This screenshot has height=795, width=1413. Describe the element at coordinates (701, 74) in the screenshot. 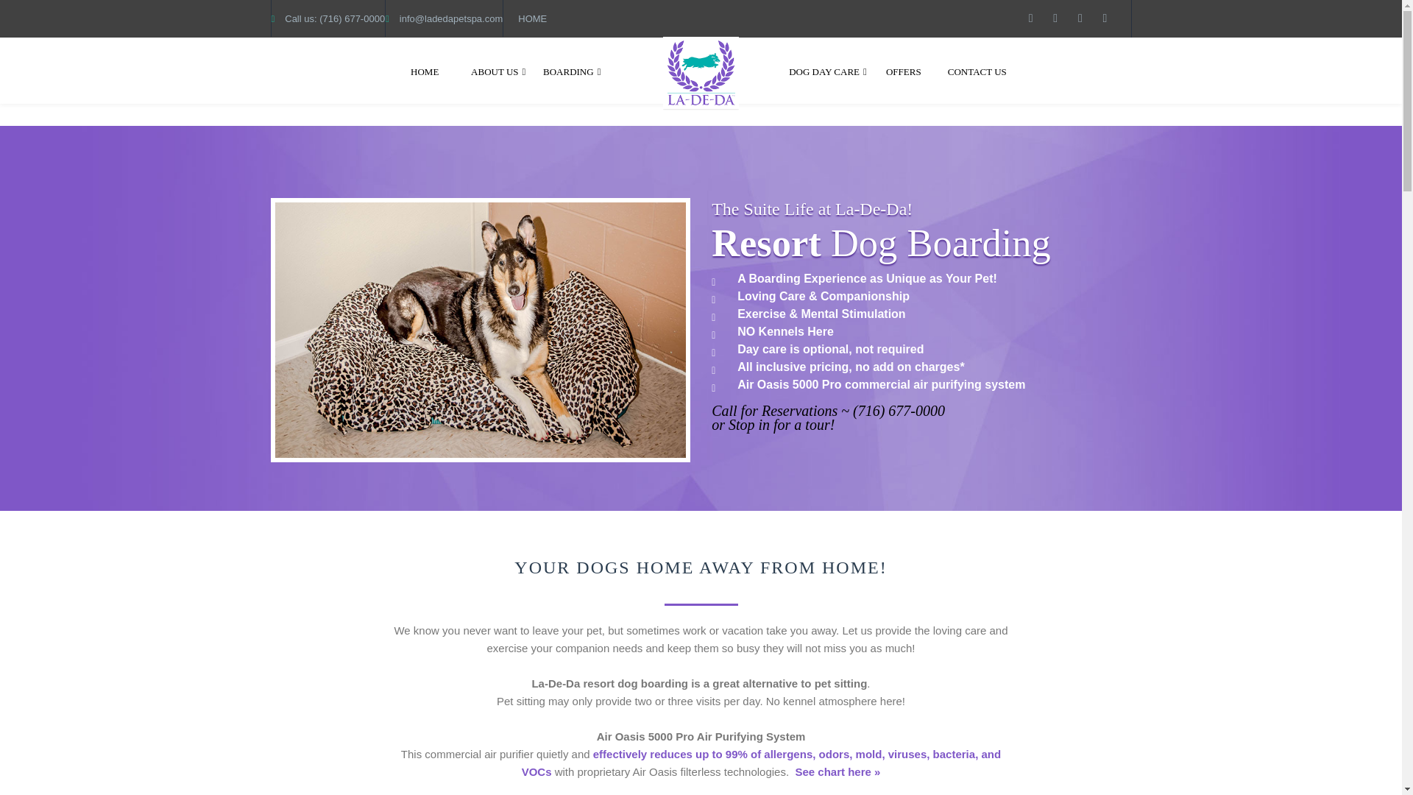

I see `LaDeDa Pet Spa` at that location.